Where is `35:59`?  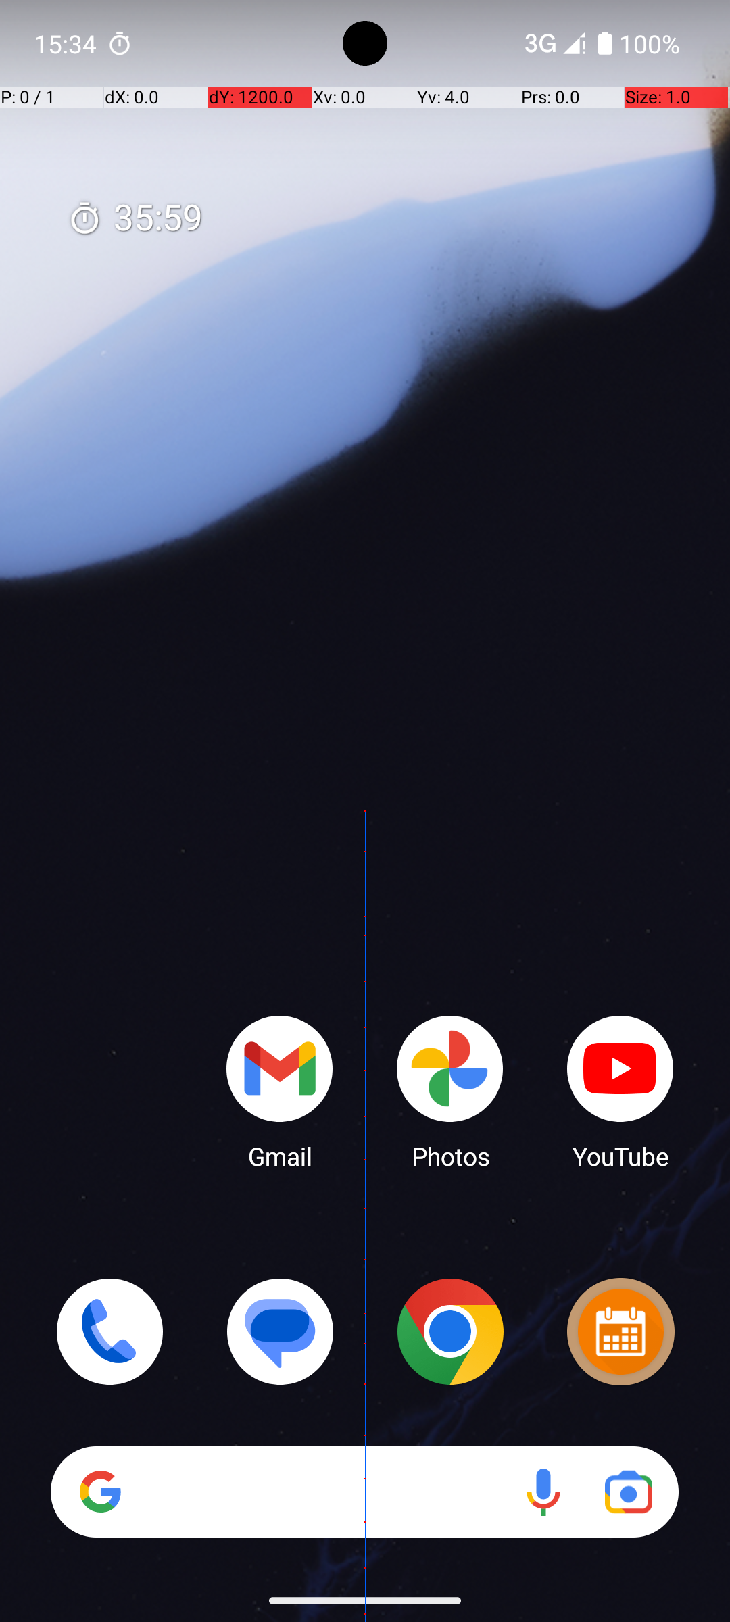
35:59 is located at coordinates (135, 219).